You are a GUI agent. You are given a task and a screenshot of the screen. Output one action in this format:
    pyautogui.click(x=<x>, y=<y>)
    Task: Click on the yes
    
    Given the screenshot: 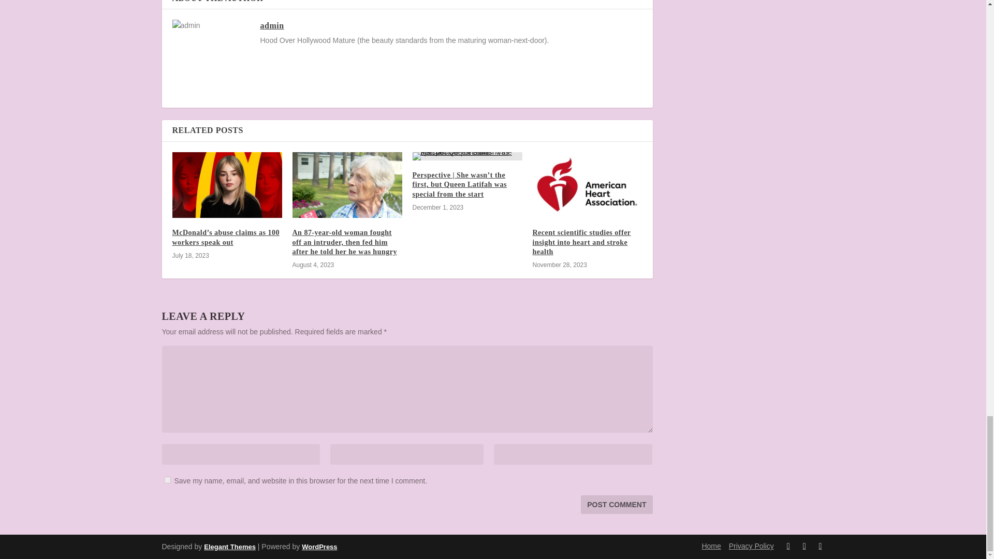 What is the action you would take?
    pyautogui.click(x=167, y=480)
    